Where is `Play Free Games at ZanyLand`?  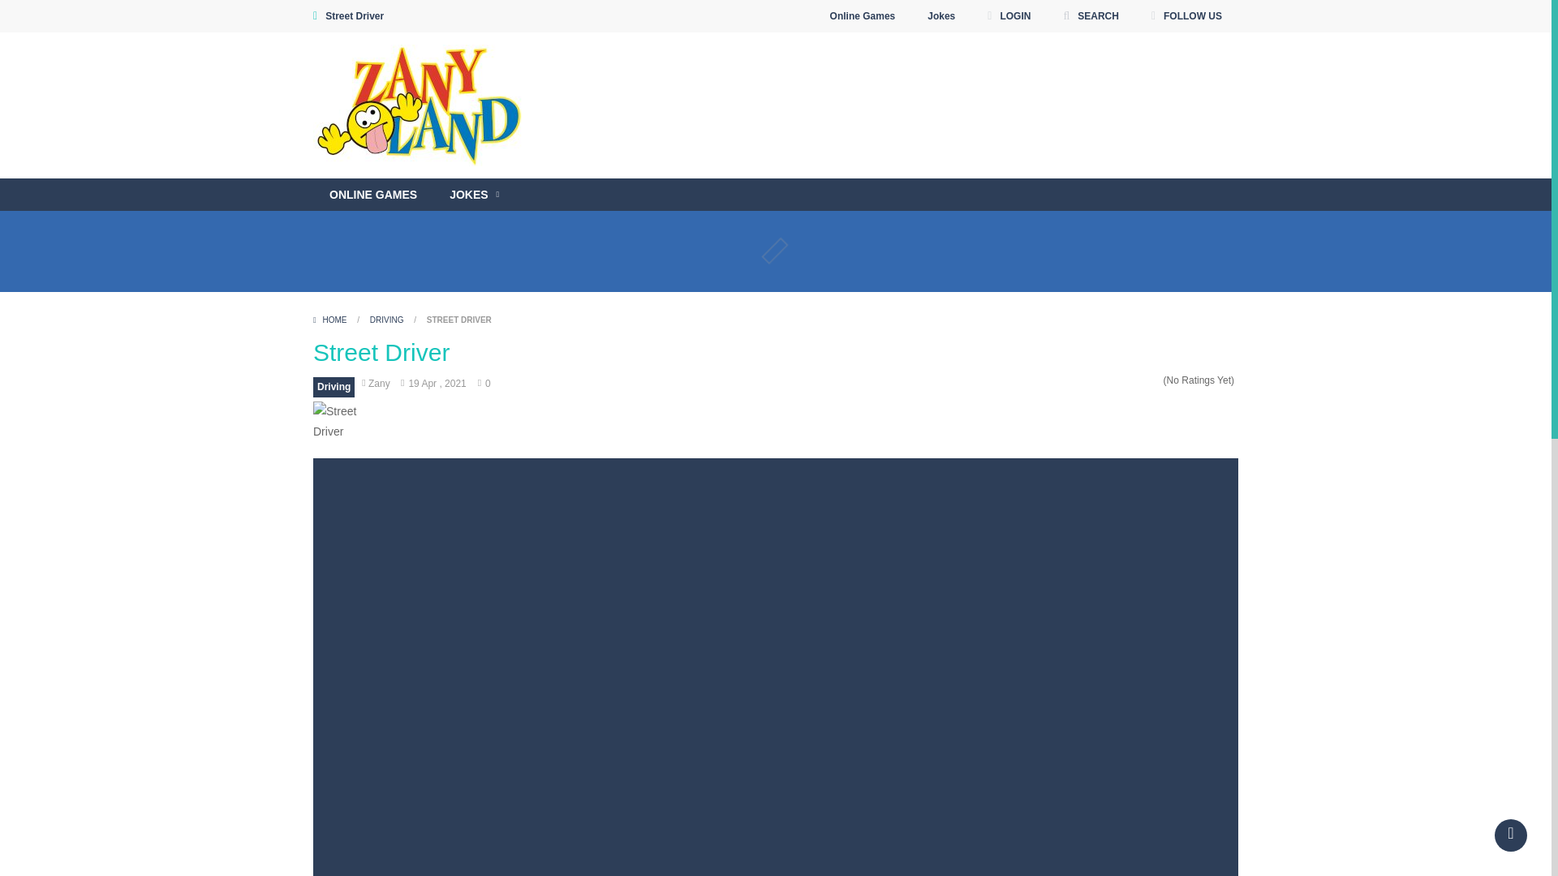
Play Free Games at ZanyLand is located at coordinates (422, 105).